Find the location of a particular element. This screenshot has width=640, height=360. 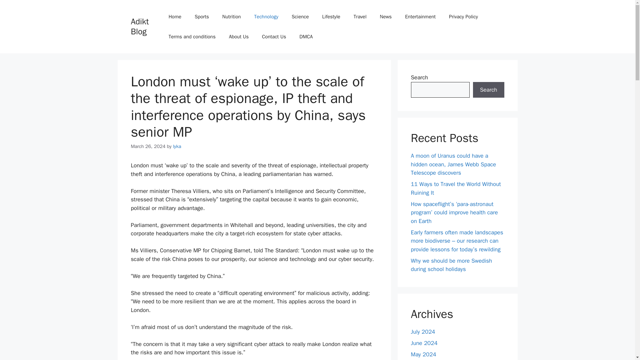

Search is located at coordinates (488, 90).